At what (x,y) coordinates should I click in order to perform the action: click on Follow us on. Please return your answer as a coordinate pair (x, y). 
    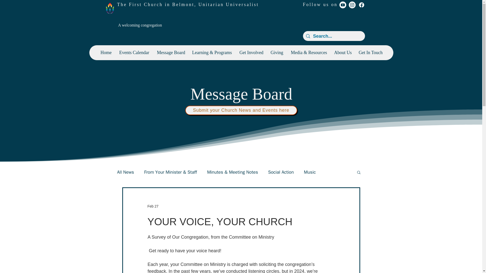
    Looking at the image, I should click on (320, 5).